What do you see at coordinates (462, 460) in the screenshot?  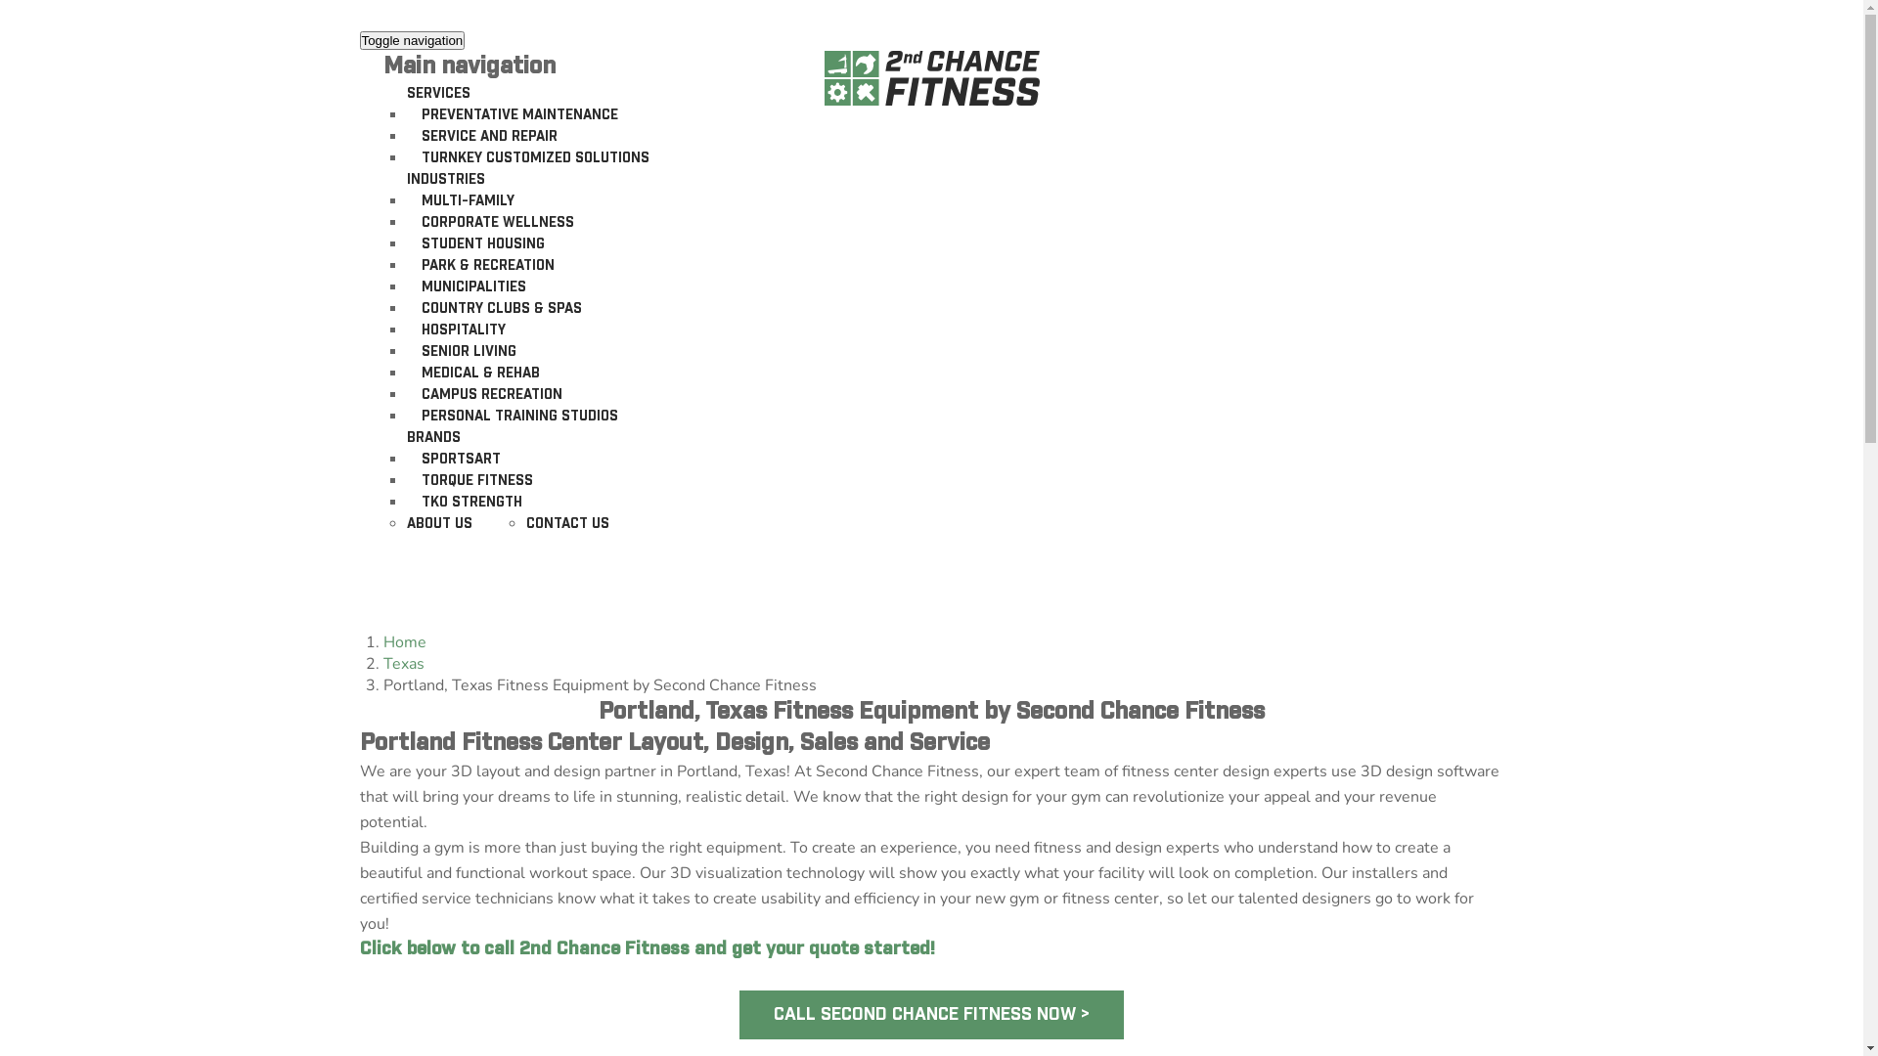 I see `SPORTSART` at bounding box center [462, 460].